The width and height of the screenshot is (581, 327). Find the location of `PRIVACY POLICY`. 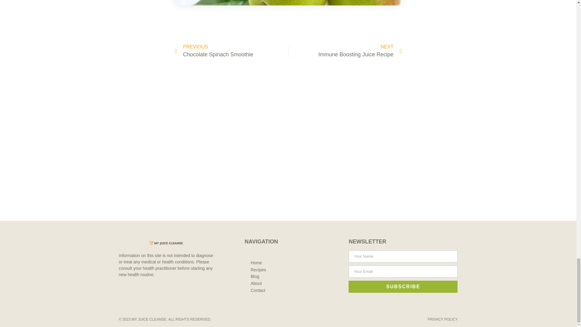

PRIVACY POLICY is located at coordinates (231, 51).